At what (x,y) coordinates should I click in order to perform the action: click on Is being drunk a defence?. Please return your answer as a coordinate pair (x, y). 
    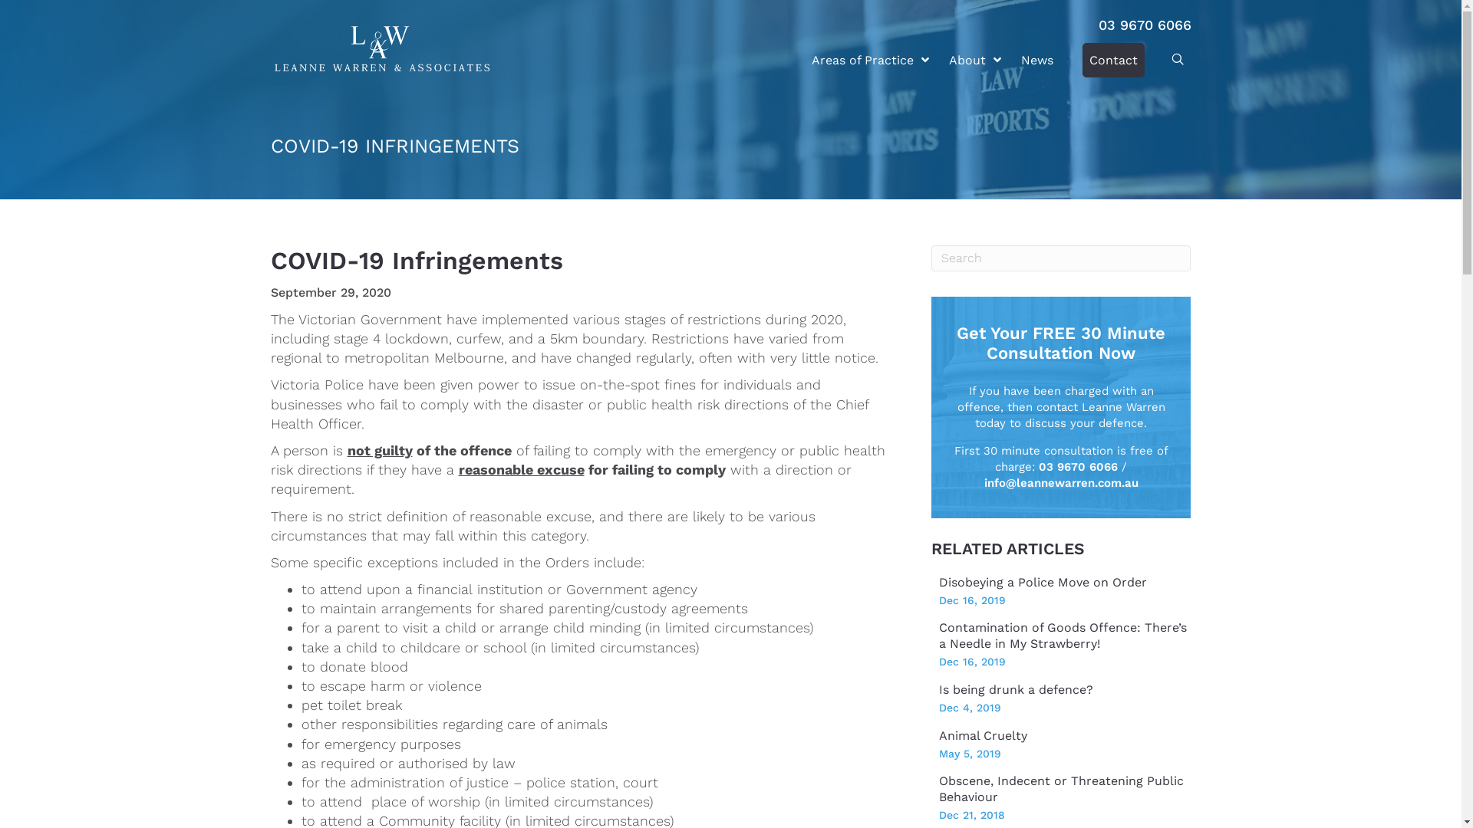
    Looking at the image, I should click on (1016, 690).